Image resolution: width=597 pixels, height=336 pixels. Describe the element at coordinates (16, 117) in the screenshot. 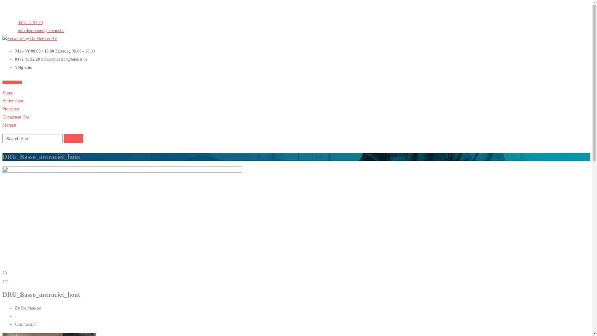

I see `Contacteer Ons` at that location.